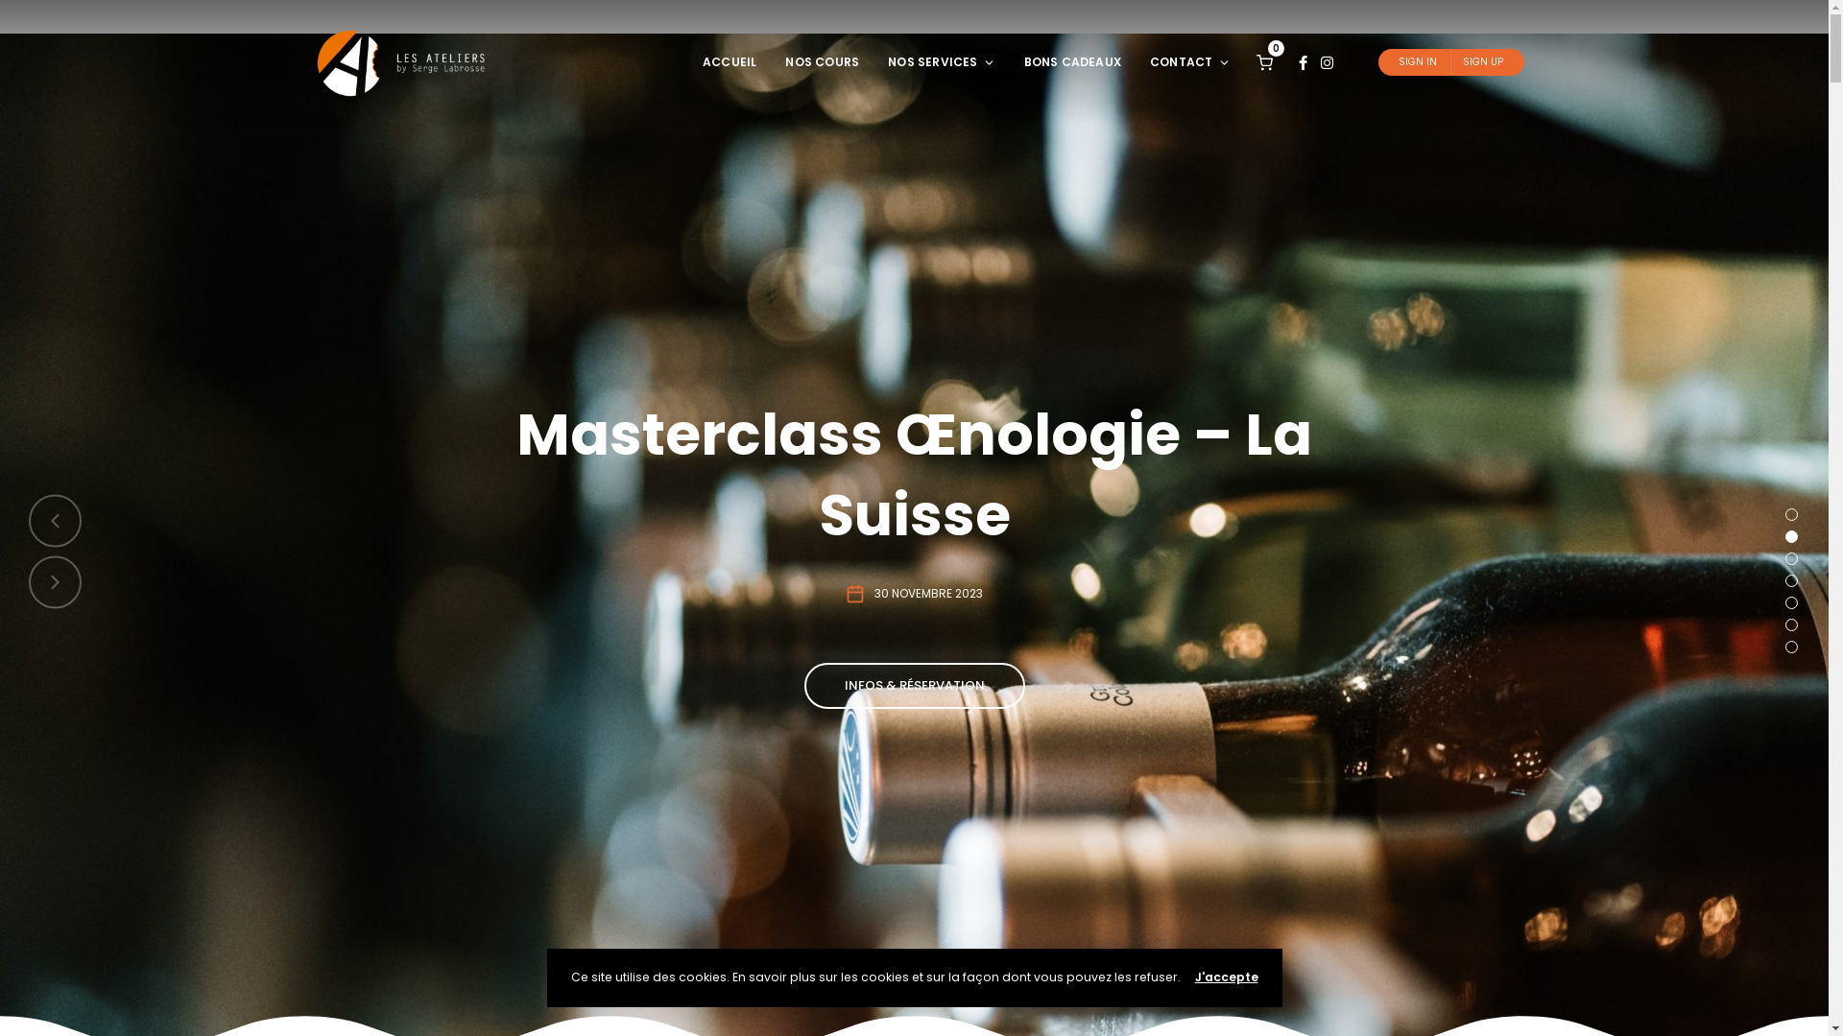 The height and width of the screenshot is (1036, 1843). What do you see at coordinates (1190, 63) in the screenshot?
I see `CONTACT` at bounding box center [1190, 63].